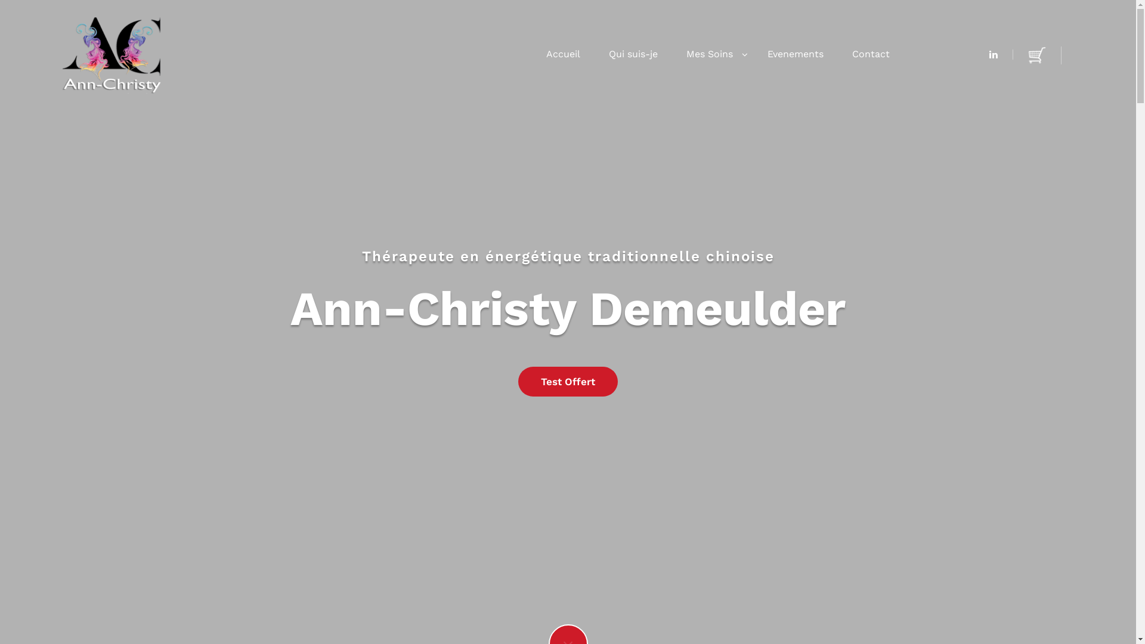 Image resolution: width=1145 pixels, height=644 pixels. Describe the element at coordinates (568, 382) in the screenshot. I see `Test Offert` at that location.